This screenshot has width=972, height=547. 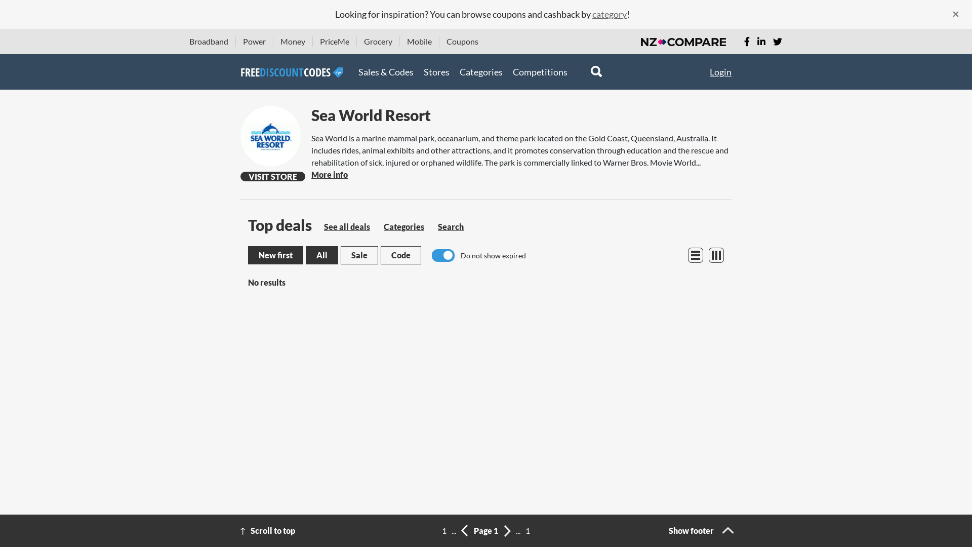 What do you see at coordinates (419, 42) in the screenshot?
I see `Mobile` at bounding box center [419, 42].